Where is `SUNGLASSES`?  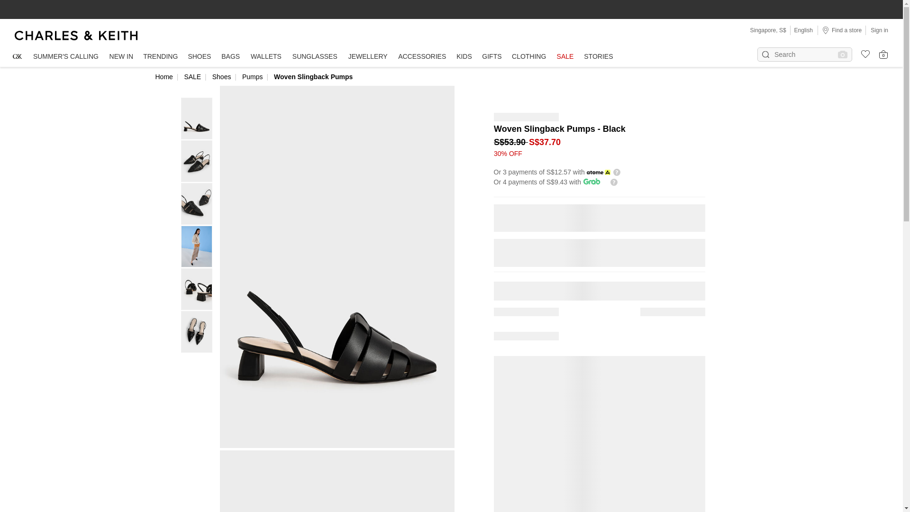
SUNGLASSES is located at coordinates (315, 57).